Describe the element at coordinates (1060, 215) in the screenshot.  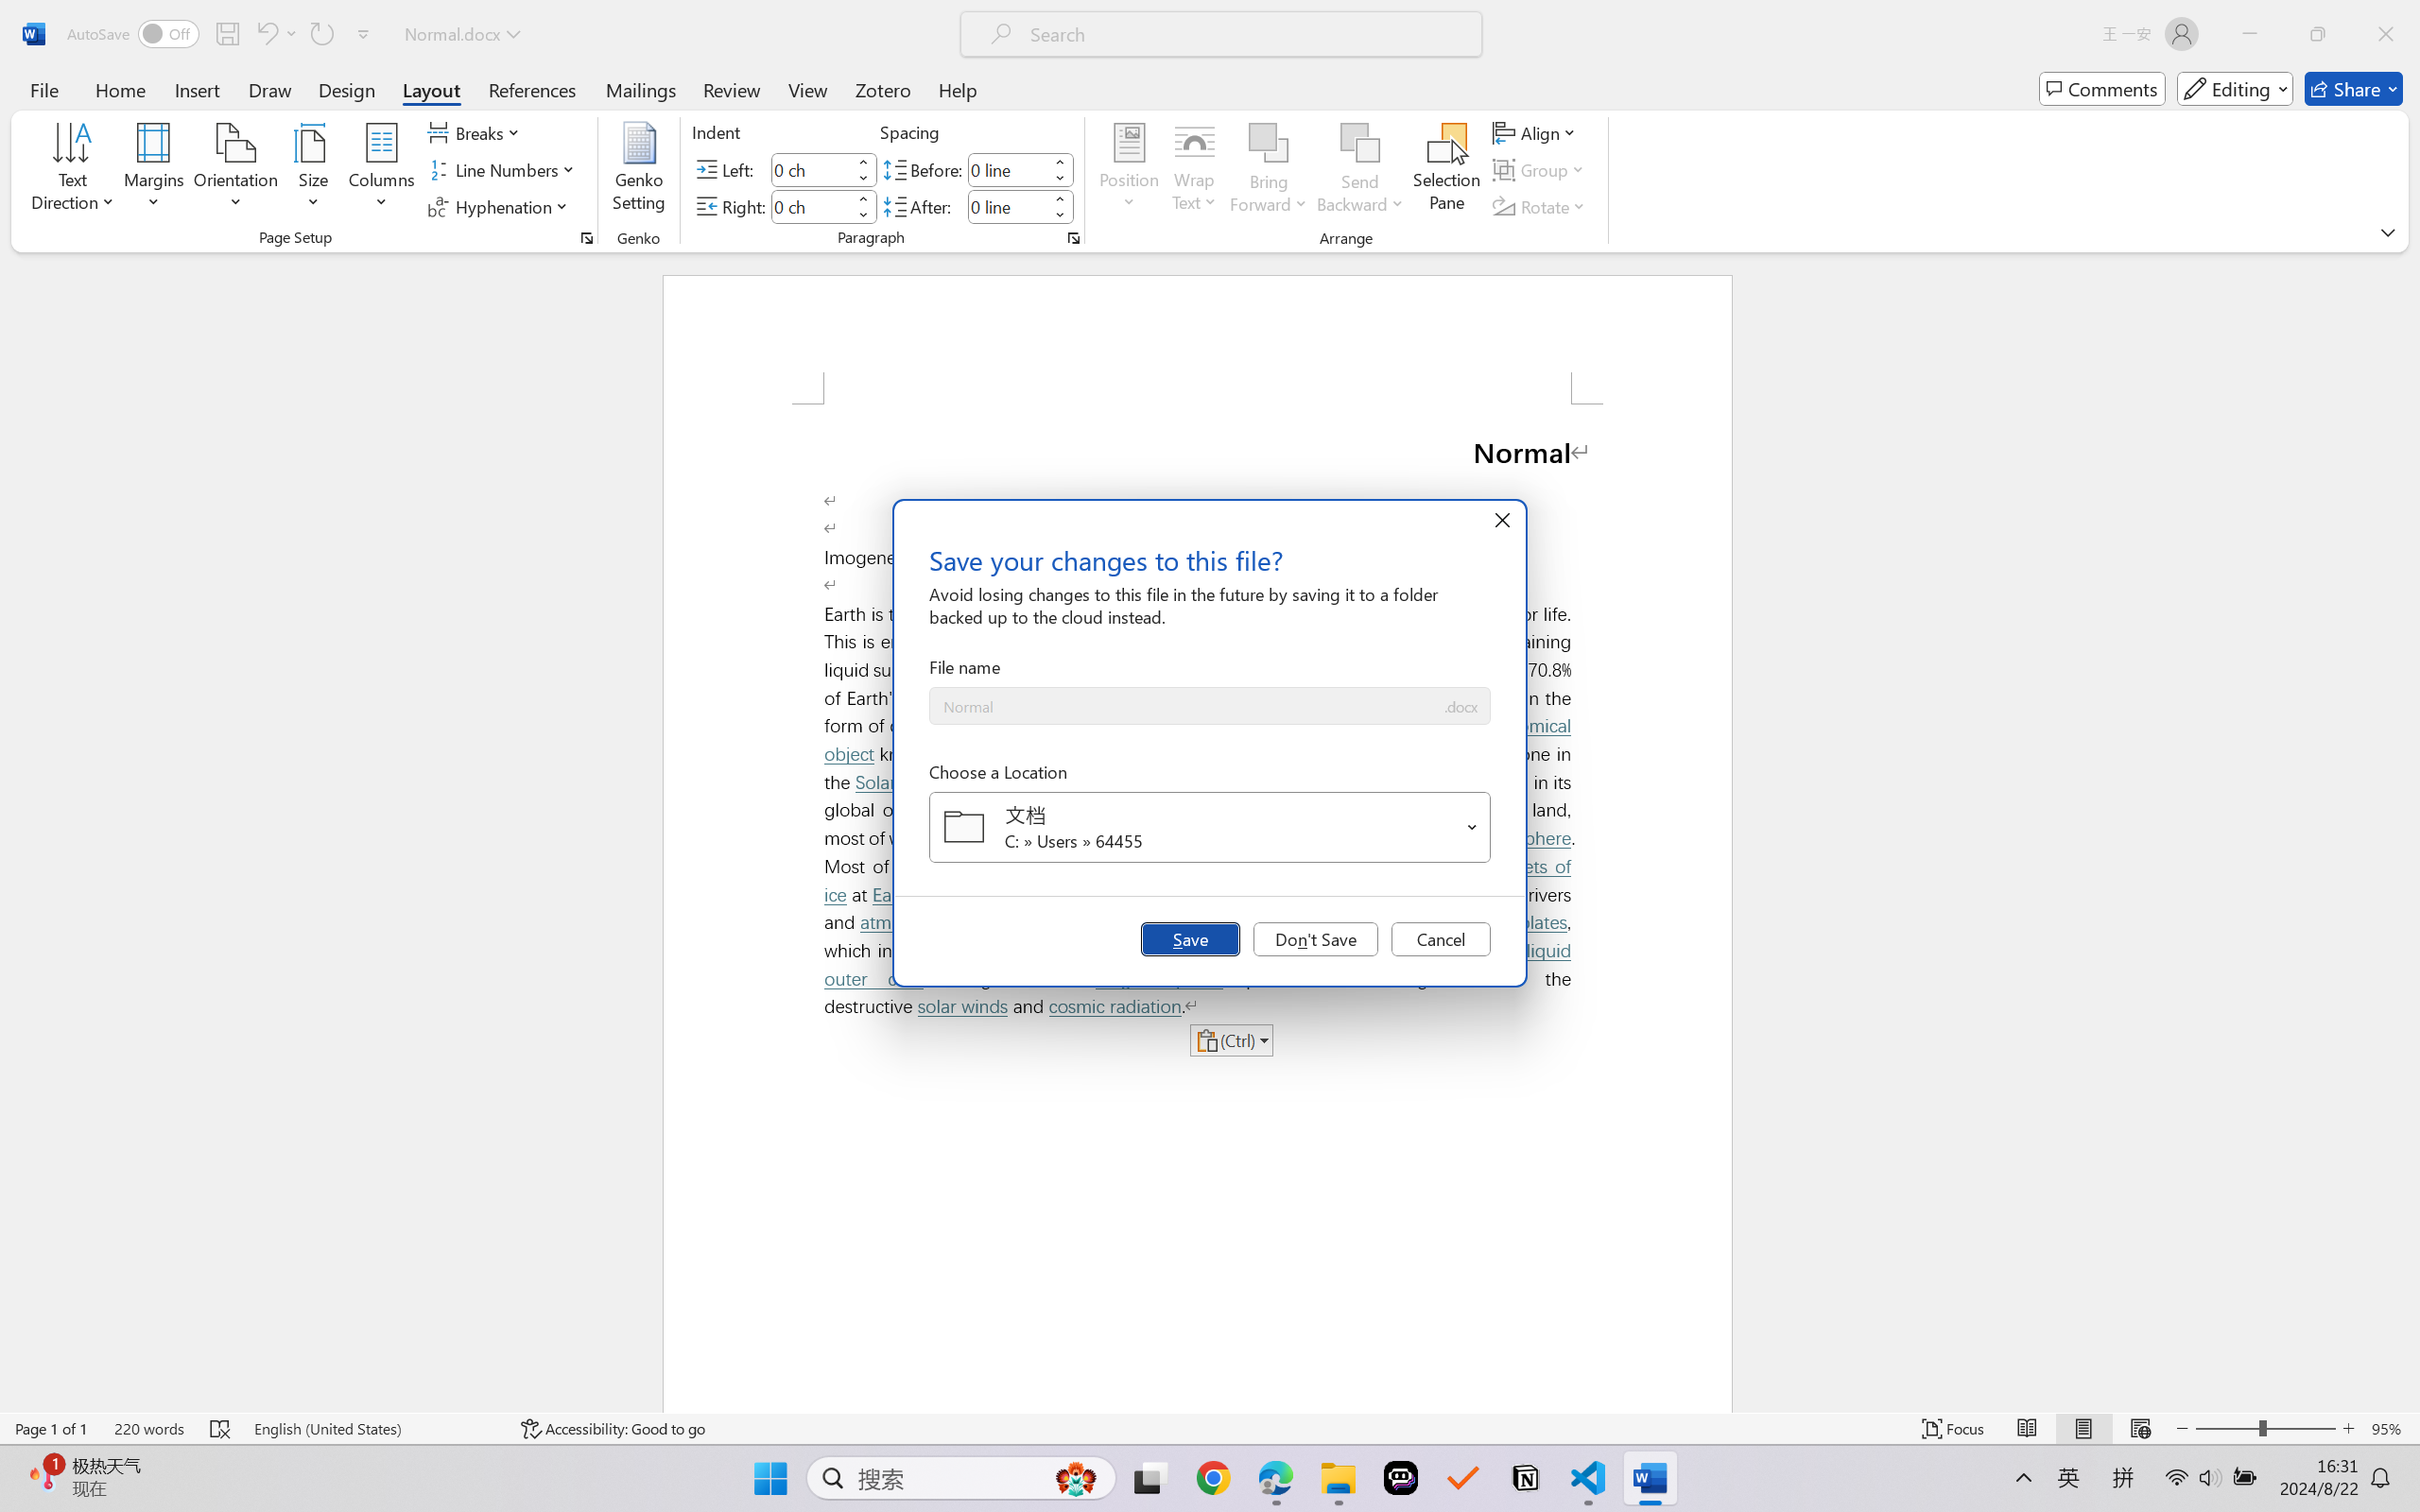
I see `Less` at that location.